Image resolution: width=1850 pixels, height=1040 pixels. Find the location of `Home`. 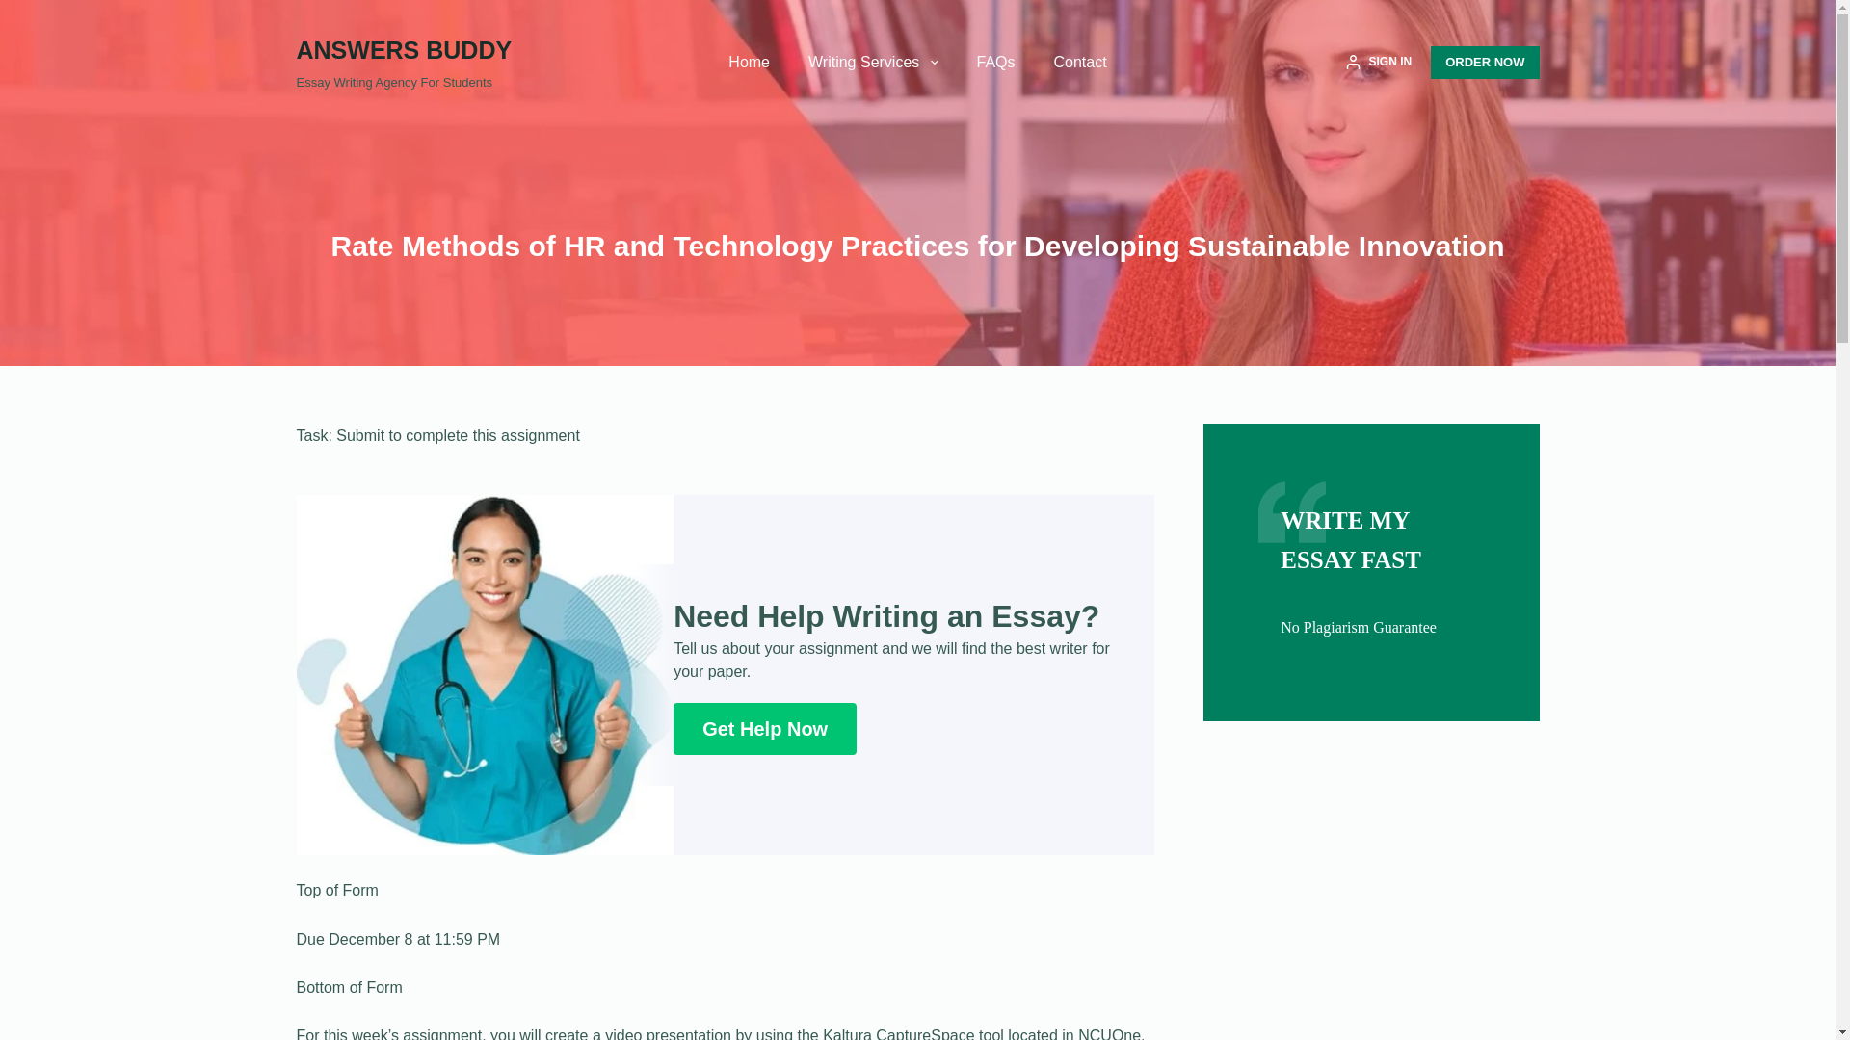

Home is located at coordinates (749, 62).